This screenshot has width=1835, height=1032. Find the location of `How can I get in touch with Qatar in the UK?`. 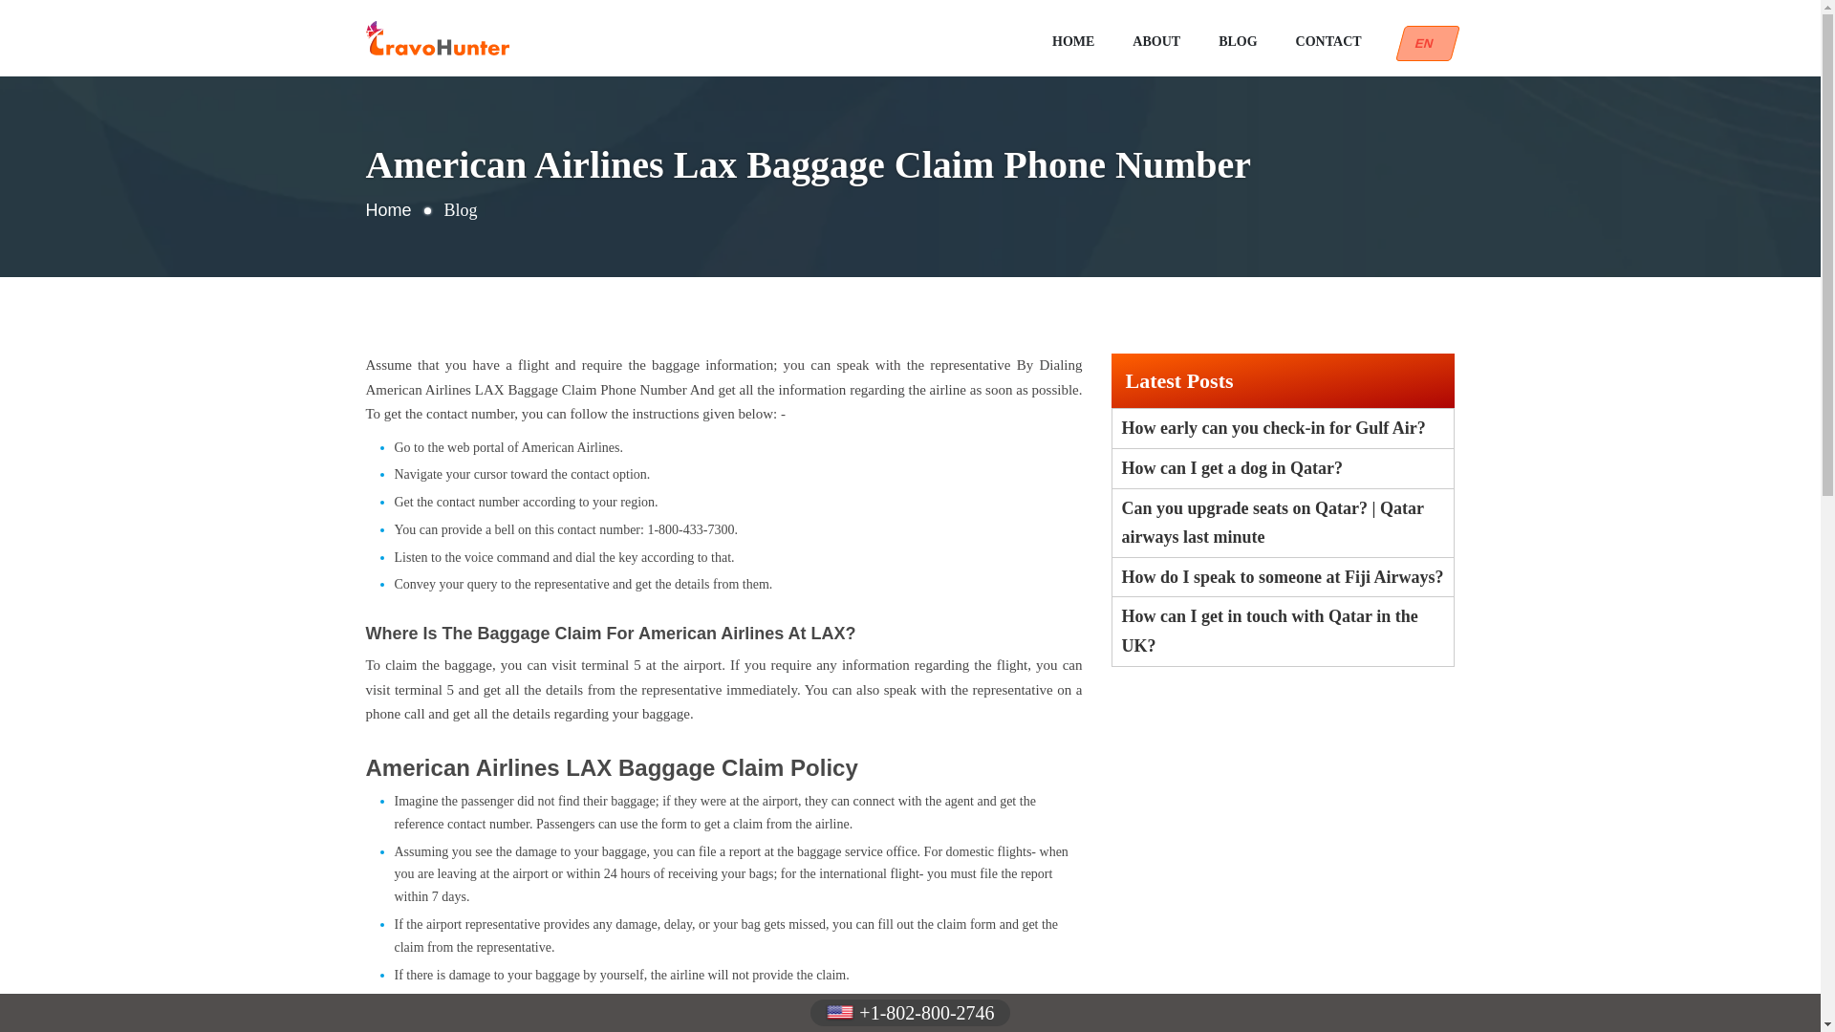

How can I get in touch with Qatar in the UK? is located at coordinates (1283, 631).